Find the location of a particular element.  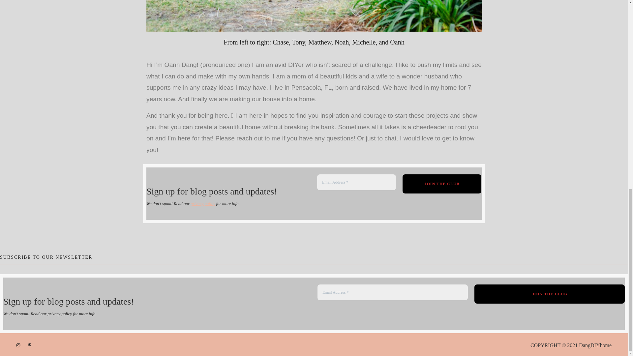

privacy policy is located at coordinates (60, 313).